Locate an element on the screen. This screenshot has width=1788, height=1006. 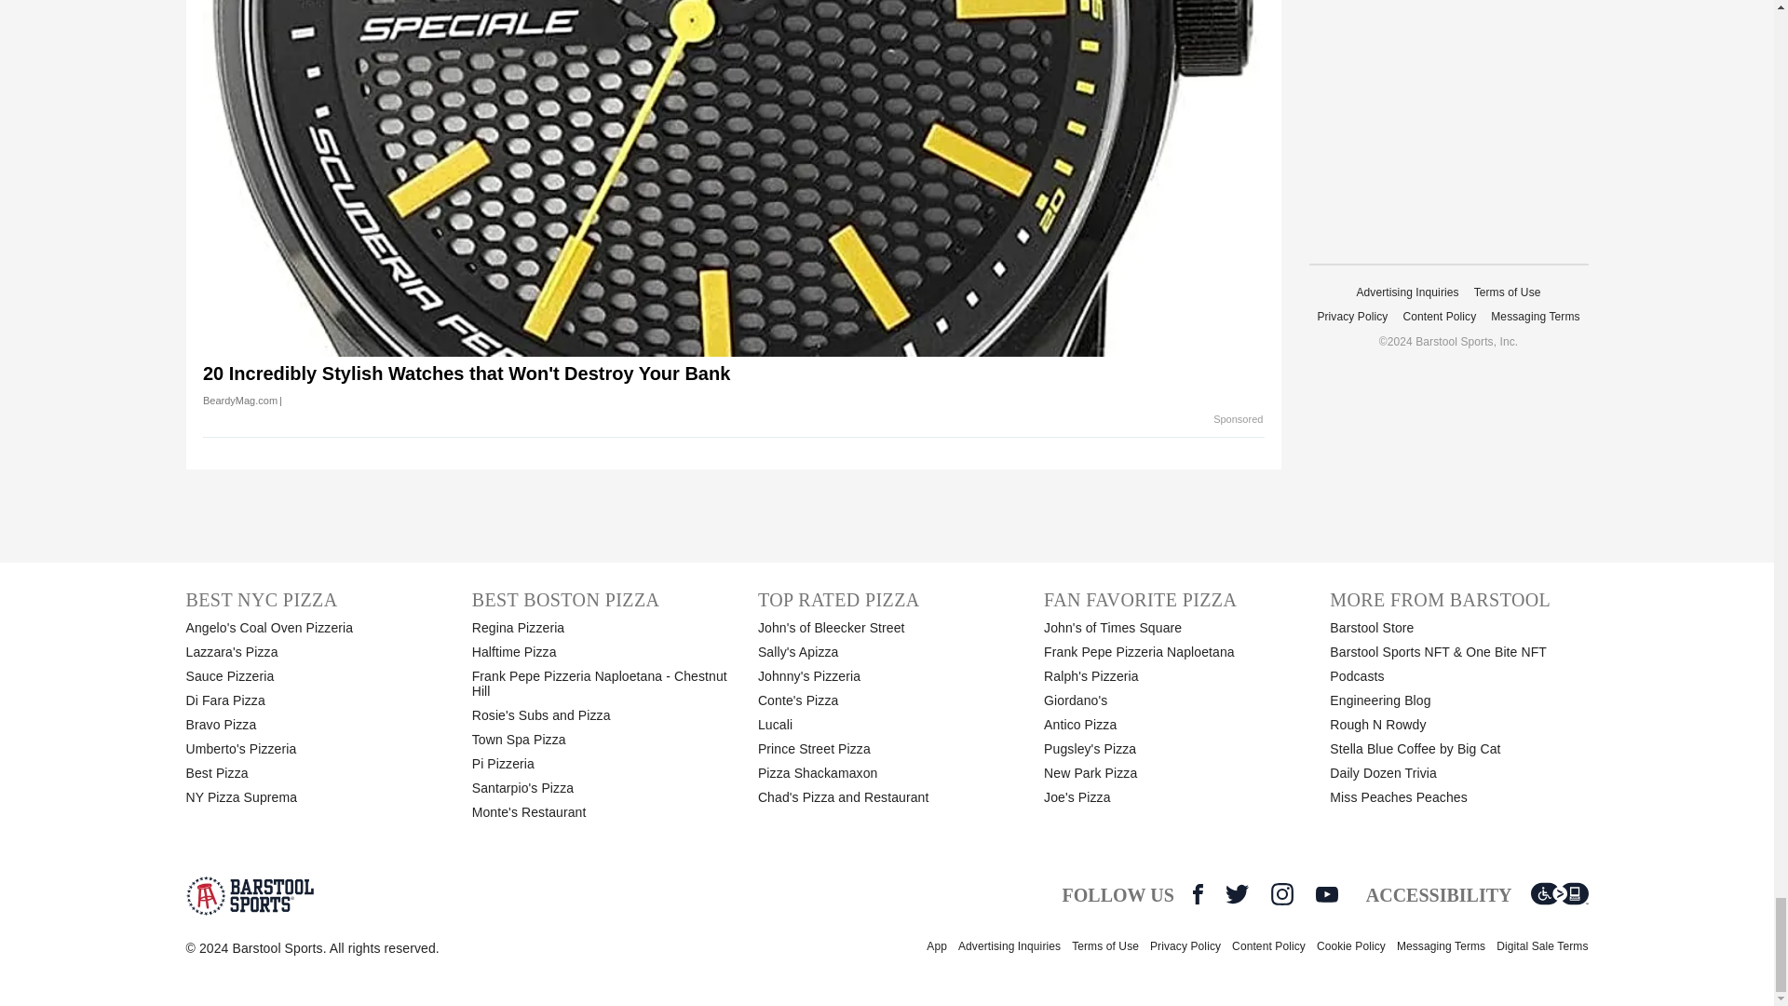
Level Access website accessibility icon is located at coordinates (1559, 894).